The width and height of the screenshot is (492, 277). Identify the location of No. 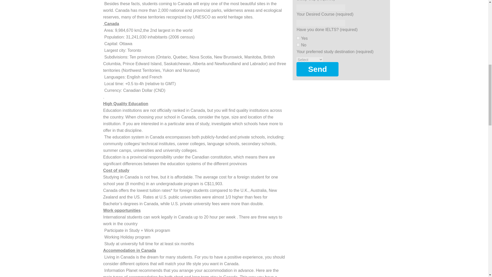
(298, 45).